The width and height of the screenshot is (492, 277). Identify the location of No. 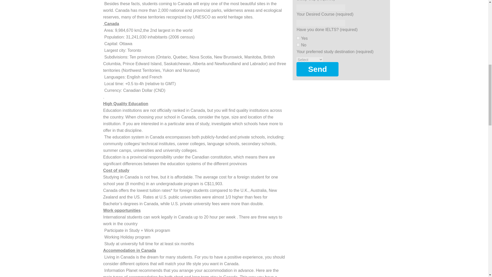
(298, 45).